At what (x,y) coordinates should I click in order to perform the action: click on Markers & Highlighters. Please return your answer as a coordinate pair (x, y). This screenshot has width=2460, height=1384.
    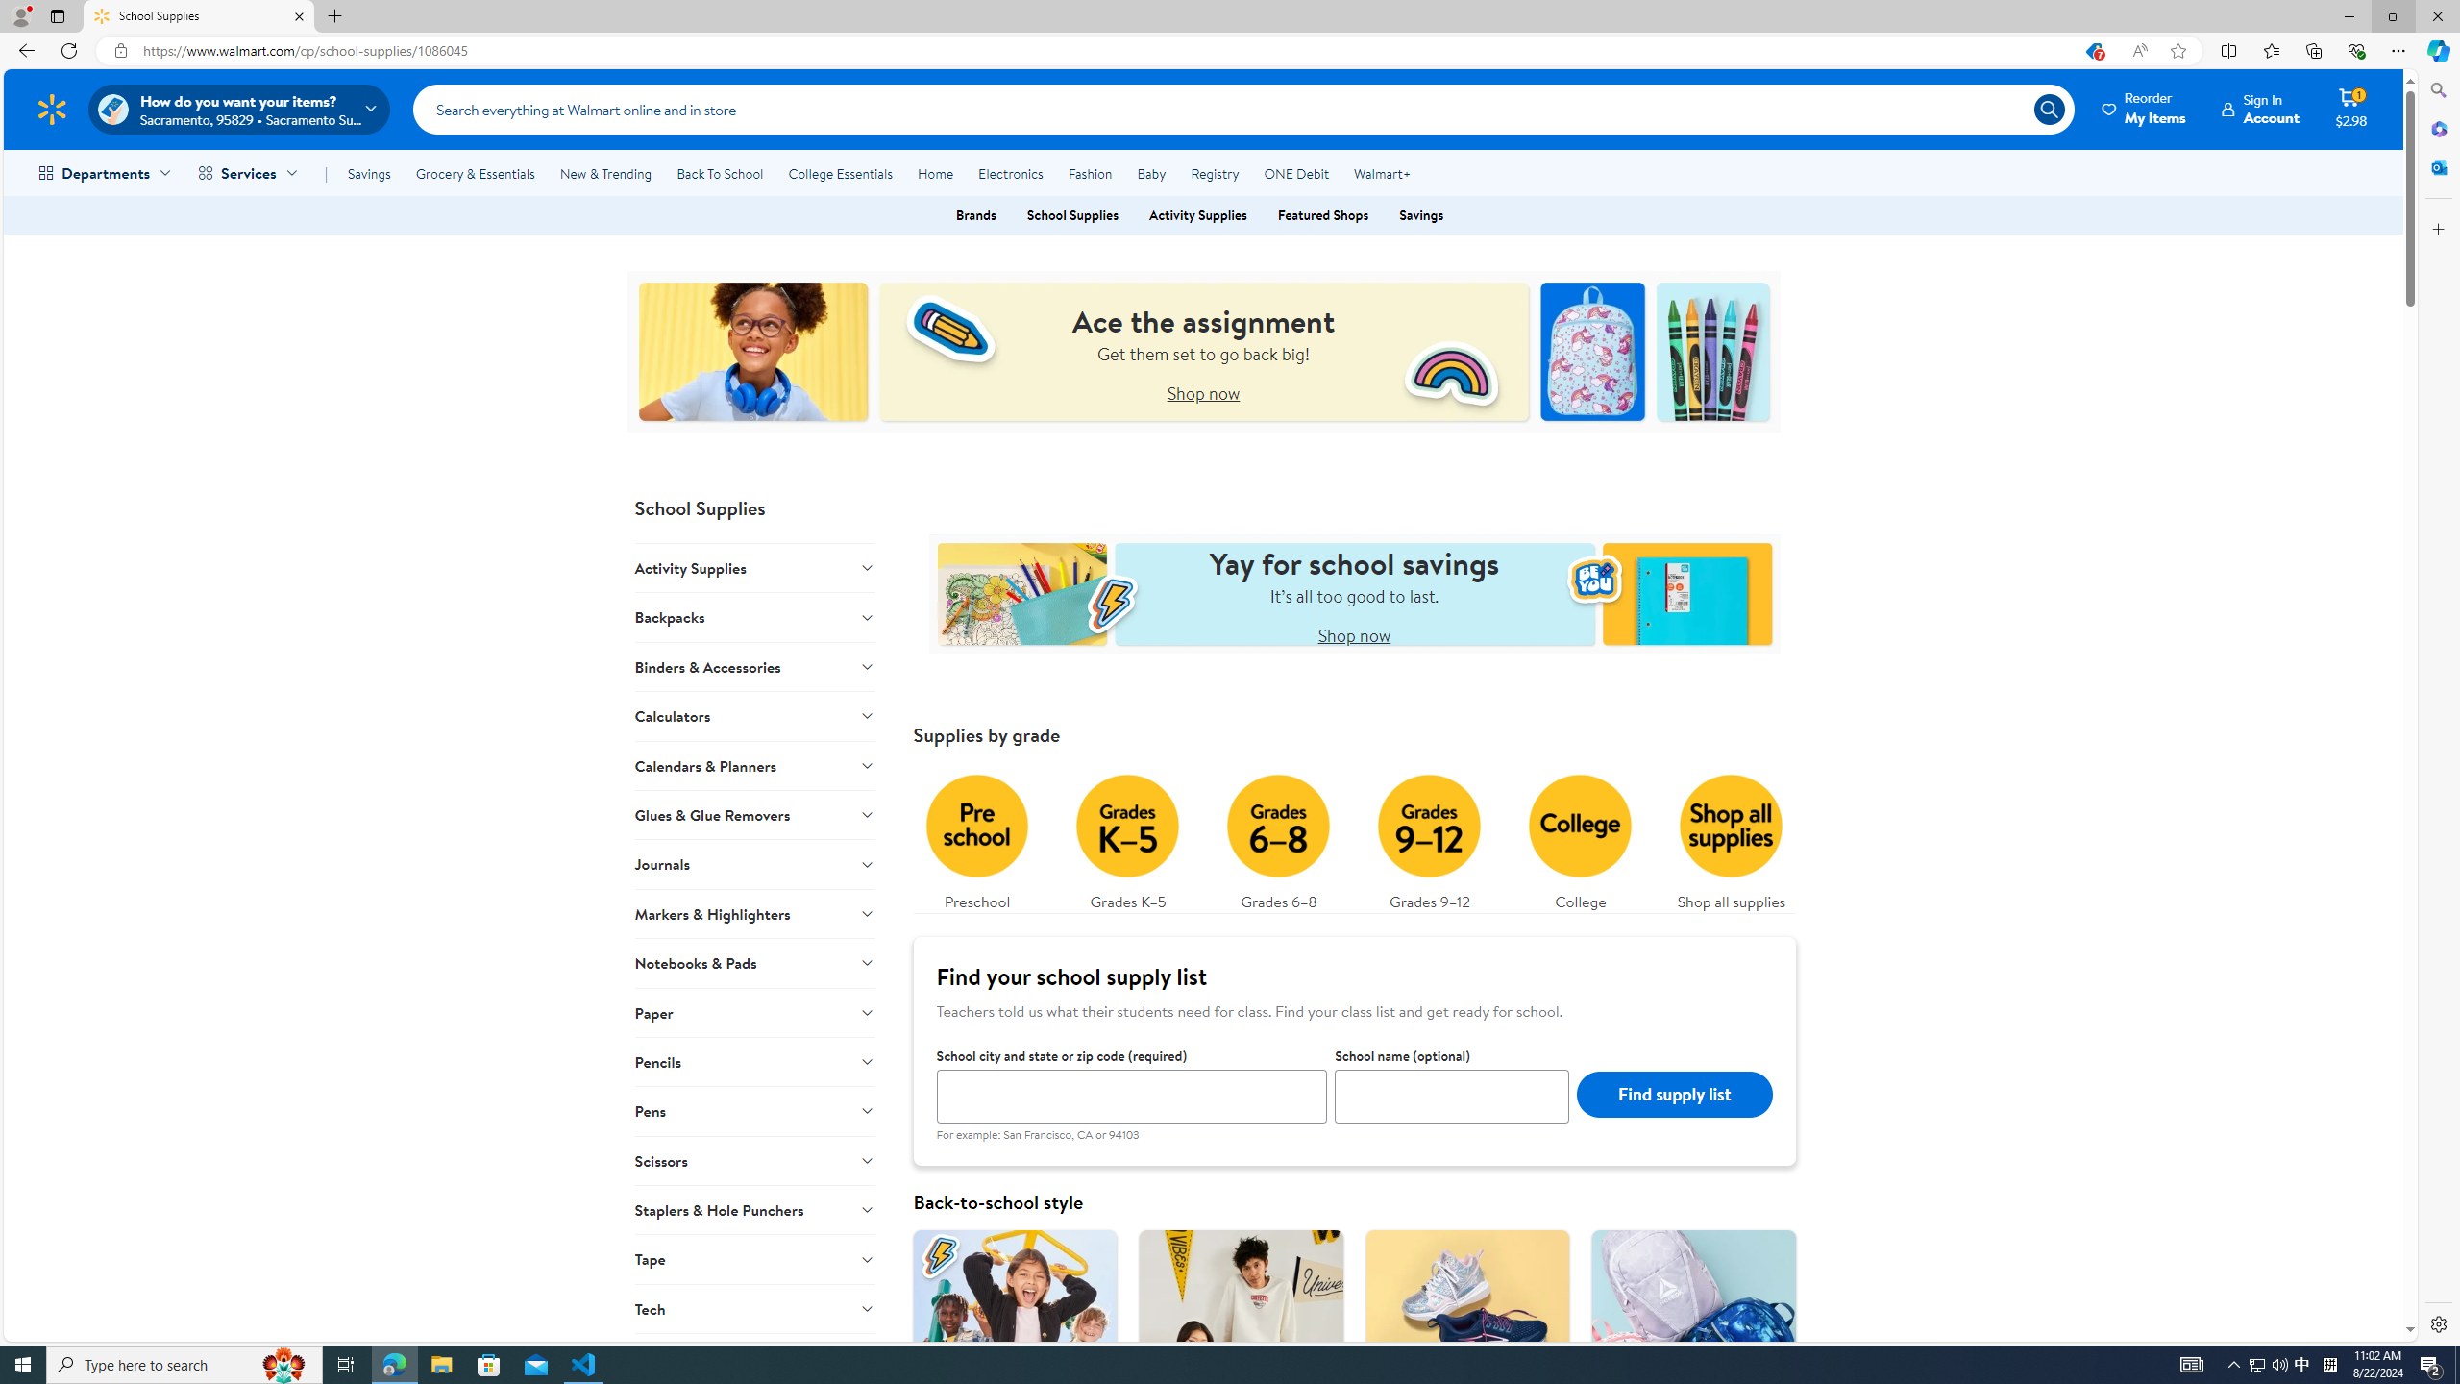
    Looking at the image, I should click on (755, 913).